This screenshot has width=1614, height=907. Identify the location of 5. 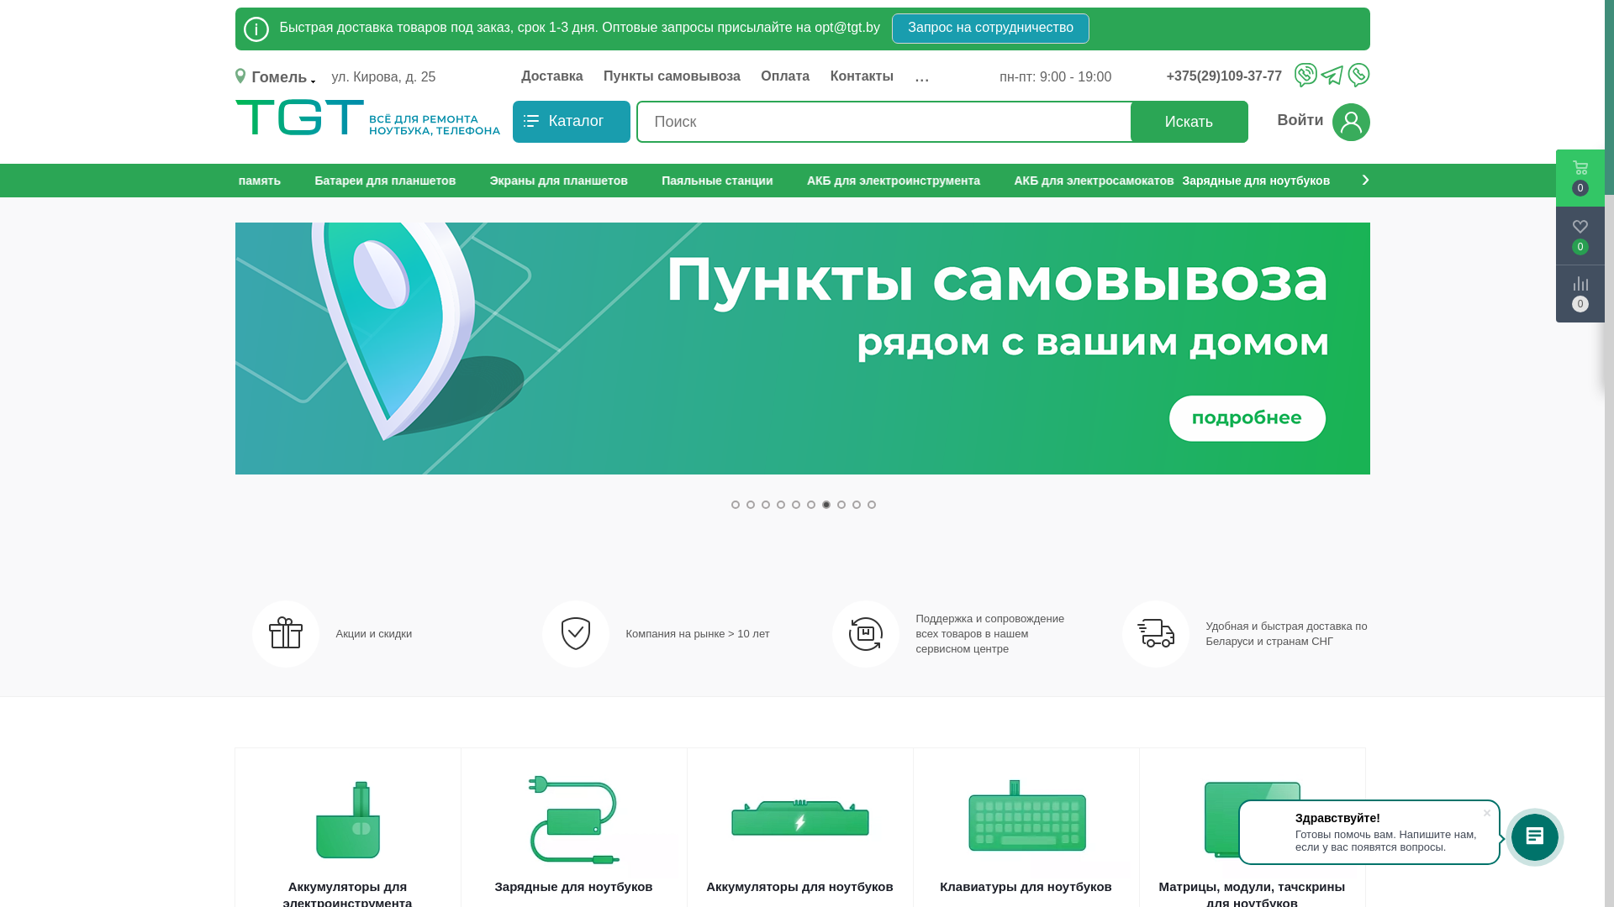
(796, 505).